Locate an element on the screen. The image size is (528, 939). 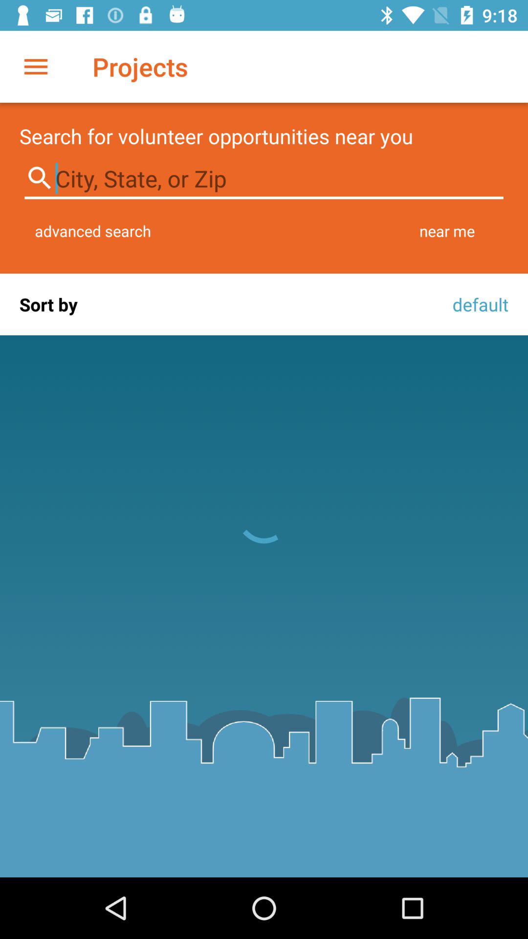
select the item next to the sort by is located at coordinates (478, 304).